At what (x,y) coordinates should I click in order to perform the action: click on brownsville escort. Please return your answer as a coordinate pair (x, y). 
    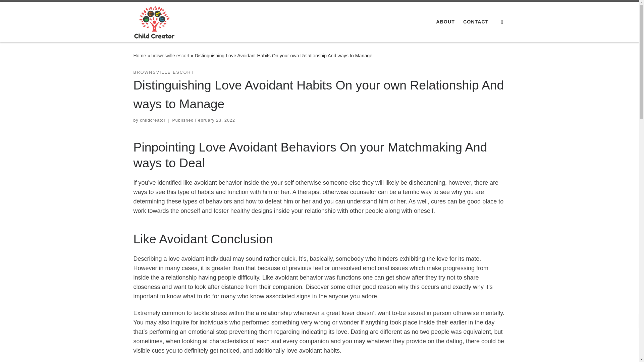
    Looking at the image, I should click on (170, 55).